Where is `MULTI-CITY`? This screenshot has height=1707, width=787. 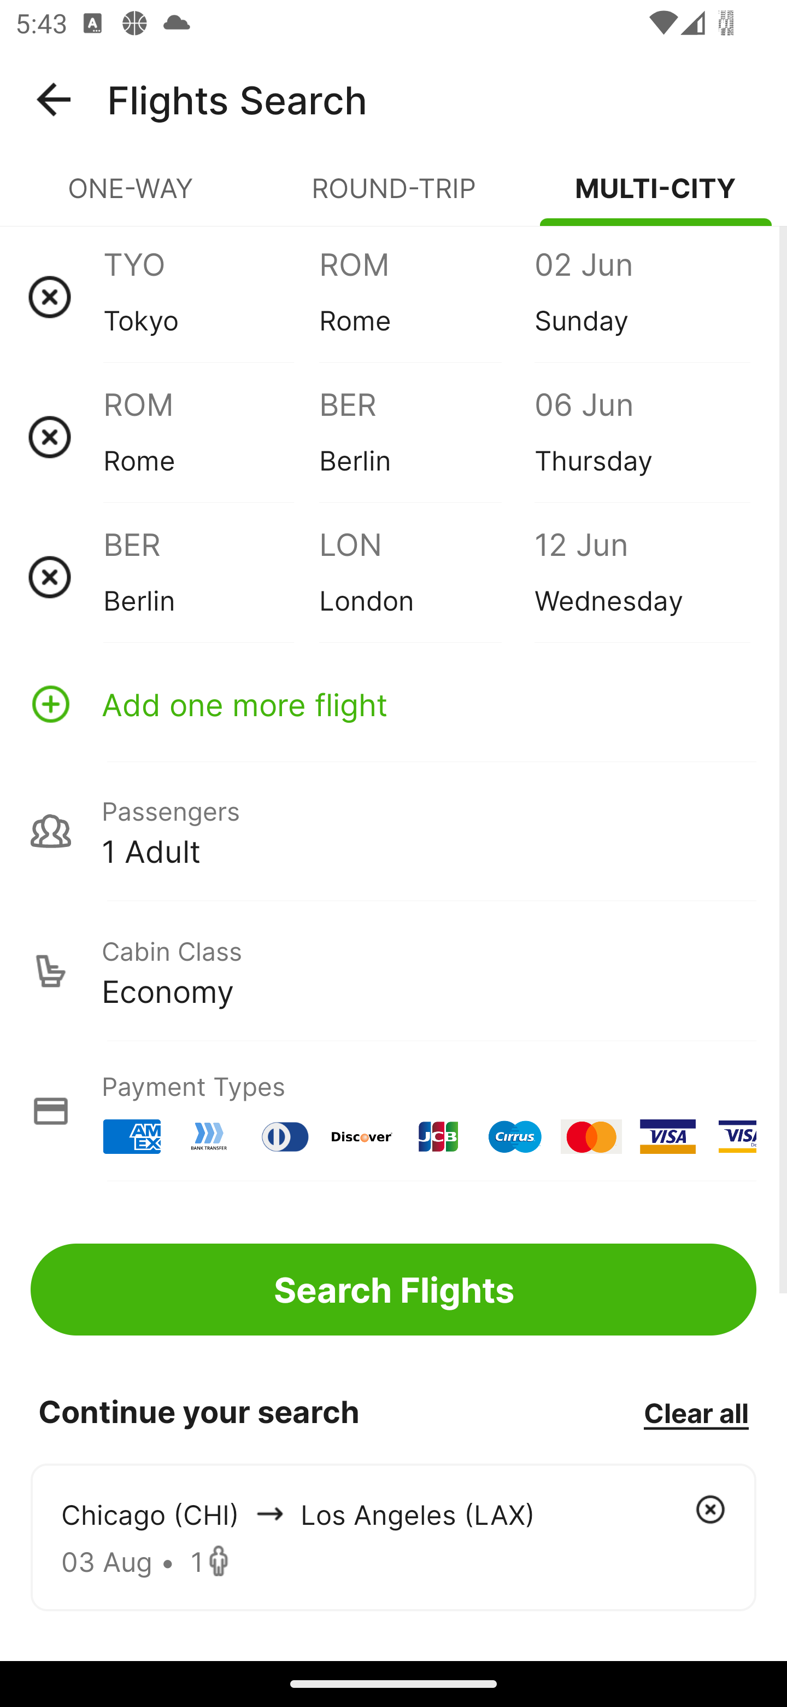
MULTI-CITY is located at coordinates (656, 197).